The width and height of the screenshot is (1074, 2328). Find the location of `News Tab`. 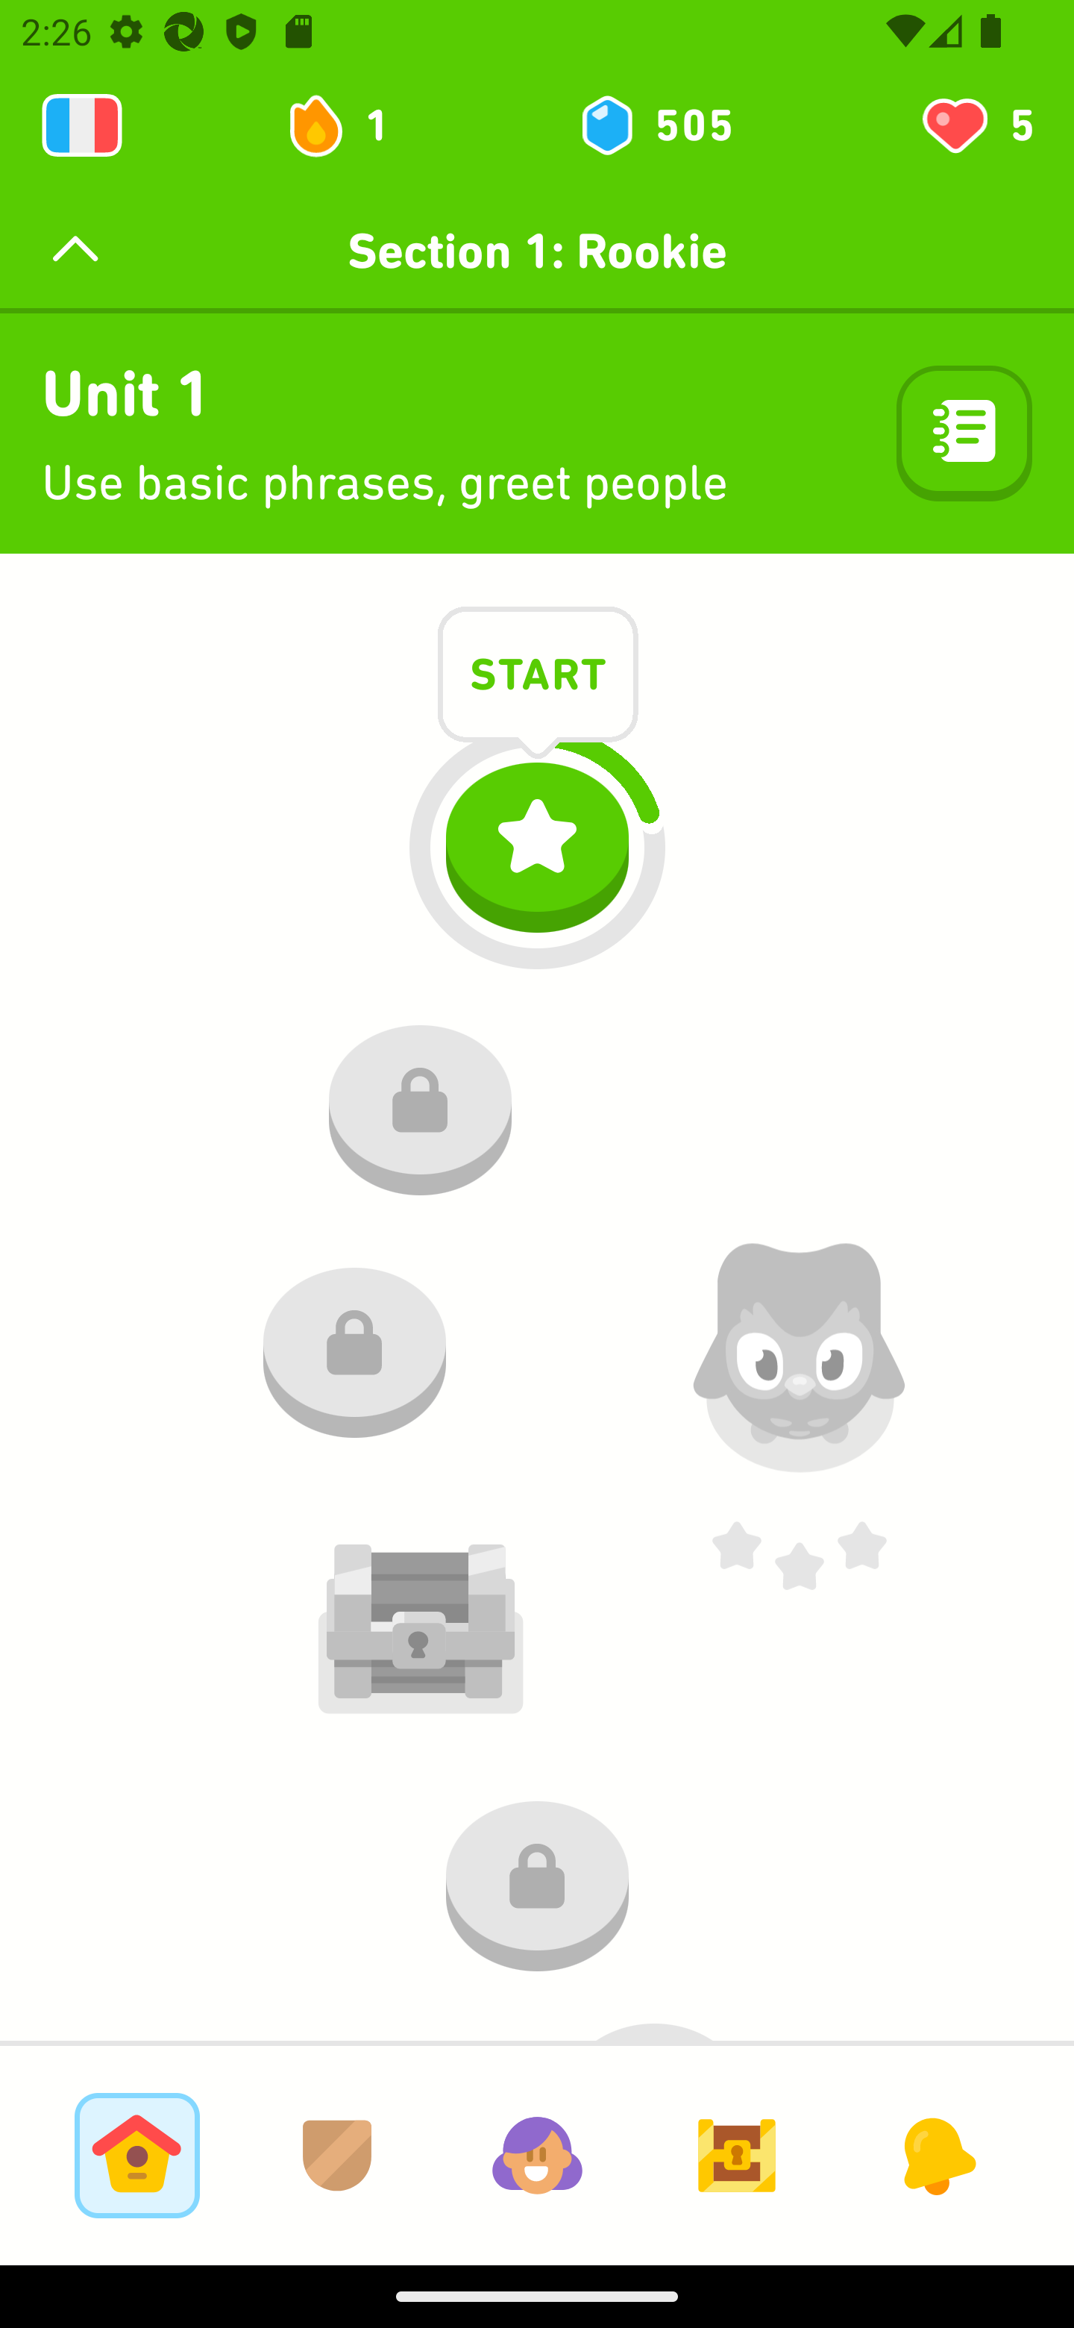

News Tab is located at coordinates (937, 2155).